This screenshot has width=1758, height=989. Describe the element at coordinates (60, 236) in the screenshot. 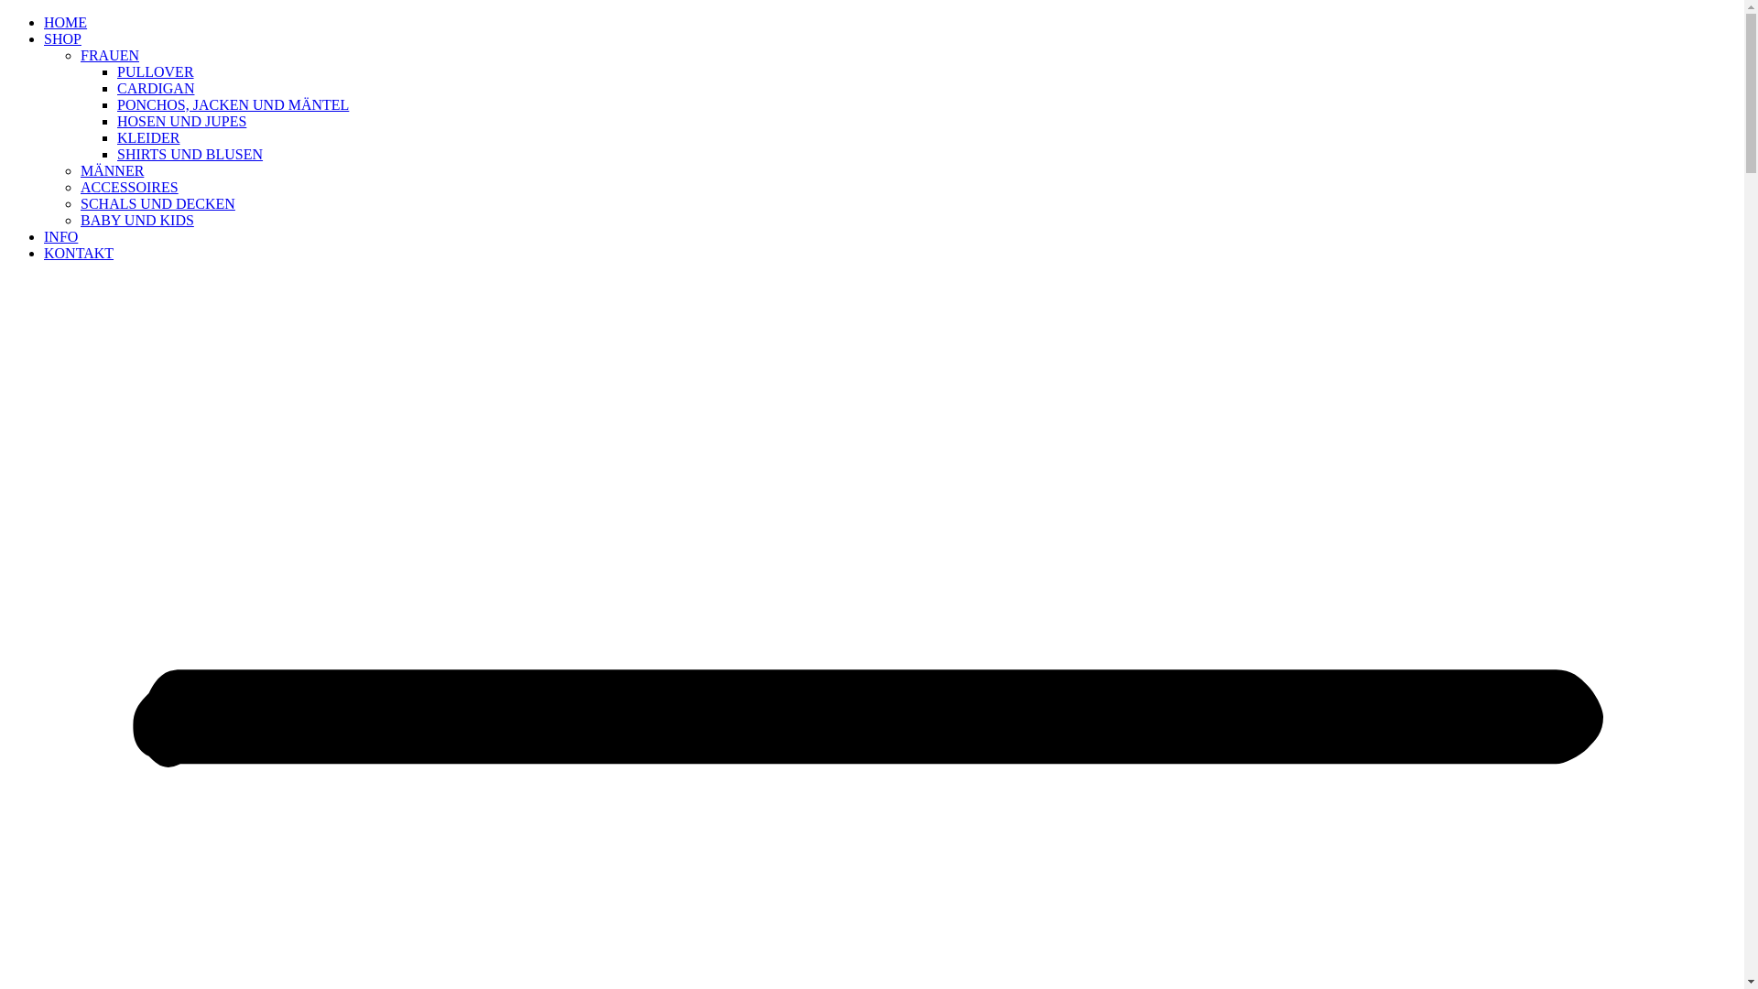

I see `INFO` at that location.